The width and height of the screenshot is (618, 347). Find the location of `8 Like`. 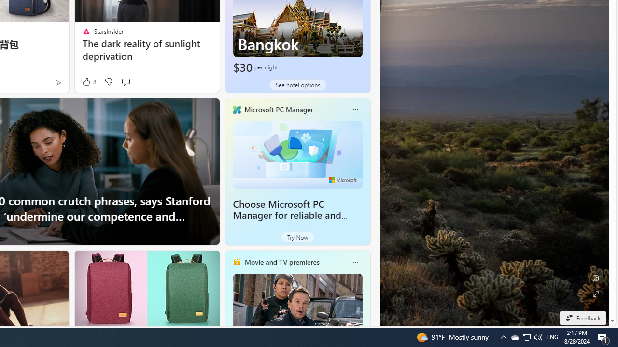

8 Like is located at coordinates (89, 82).